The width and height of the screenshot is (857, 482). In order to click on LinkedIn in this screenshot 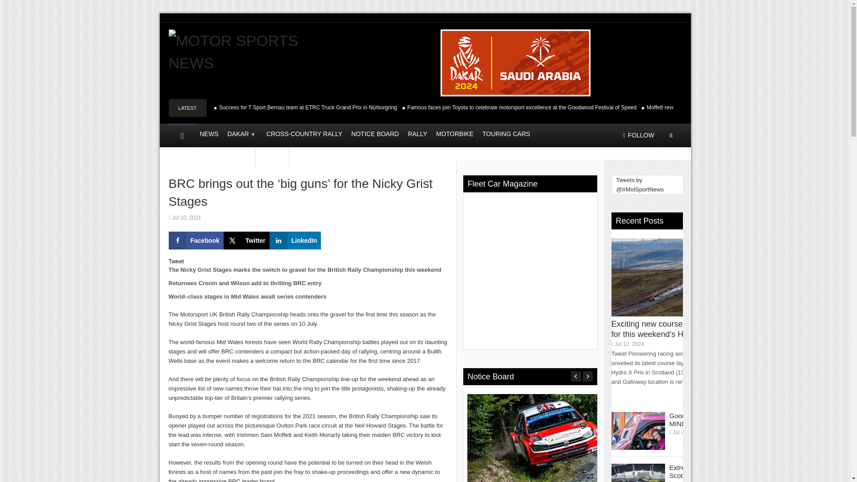, I will do `click(295, 241)`.